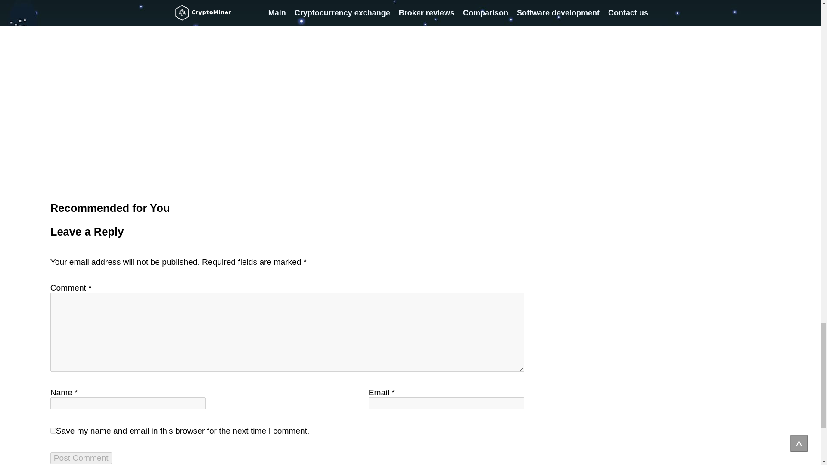  Describe the element at coordinates (53, 431) in the screenshot. I see `yes` at that location.